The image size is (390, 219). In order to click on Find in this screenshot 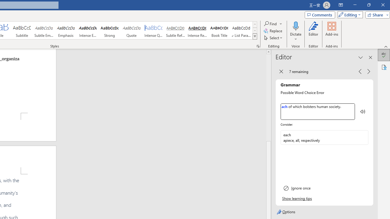, I will do `click(271, 24)`.